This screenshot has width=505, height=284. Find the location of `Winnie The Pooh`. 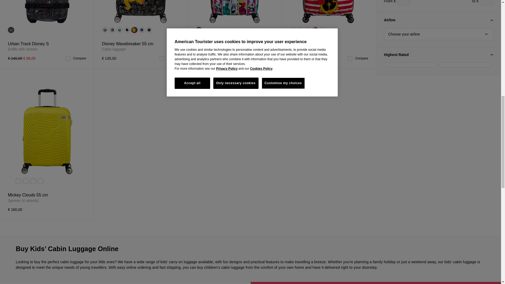

Winnie The Pooh is located at coordinates (134, 30).